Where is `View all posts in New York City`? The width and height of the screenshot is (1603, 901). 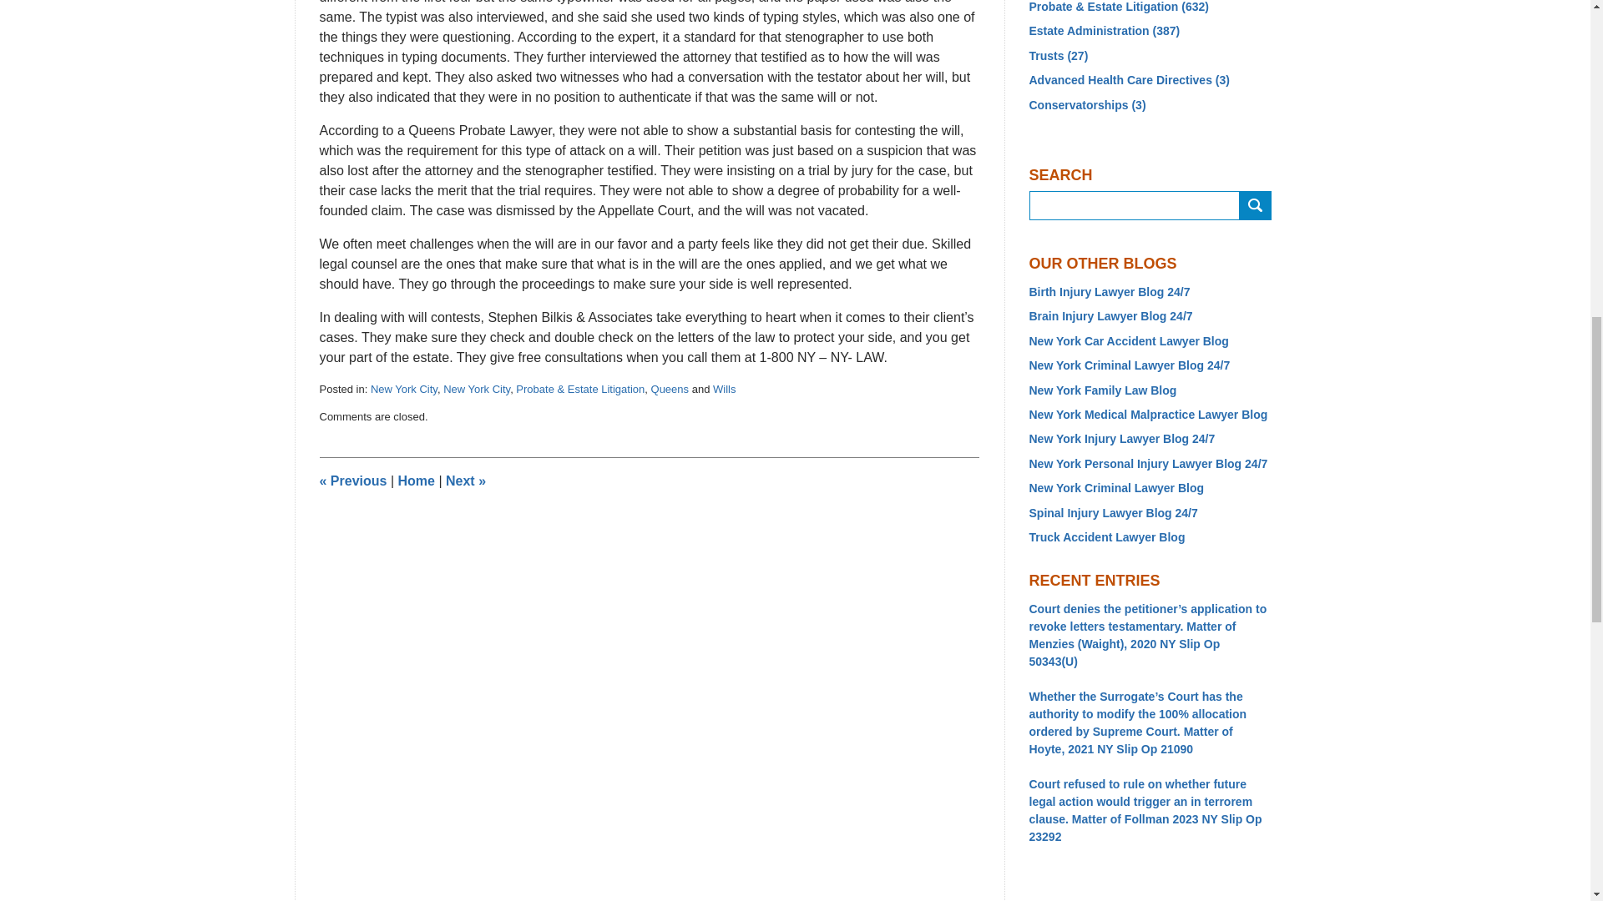 View all posts in New York City is located at coordinates (476, 389).